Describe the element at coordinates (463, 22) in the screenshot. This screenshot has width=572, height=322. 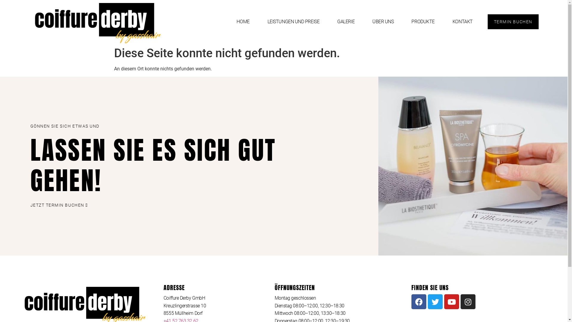
I see `KONTAKT` at that location.